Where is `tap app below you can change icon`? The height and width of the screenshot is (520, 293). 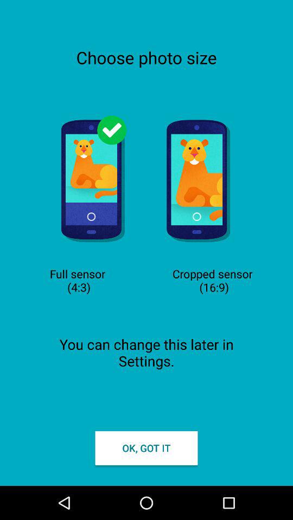 tap app below you can change icon is located at coordinates (146, 447).